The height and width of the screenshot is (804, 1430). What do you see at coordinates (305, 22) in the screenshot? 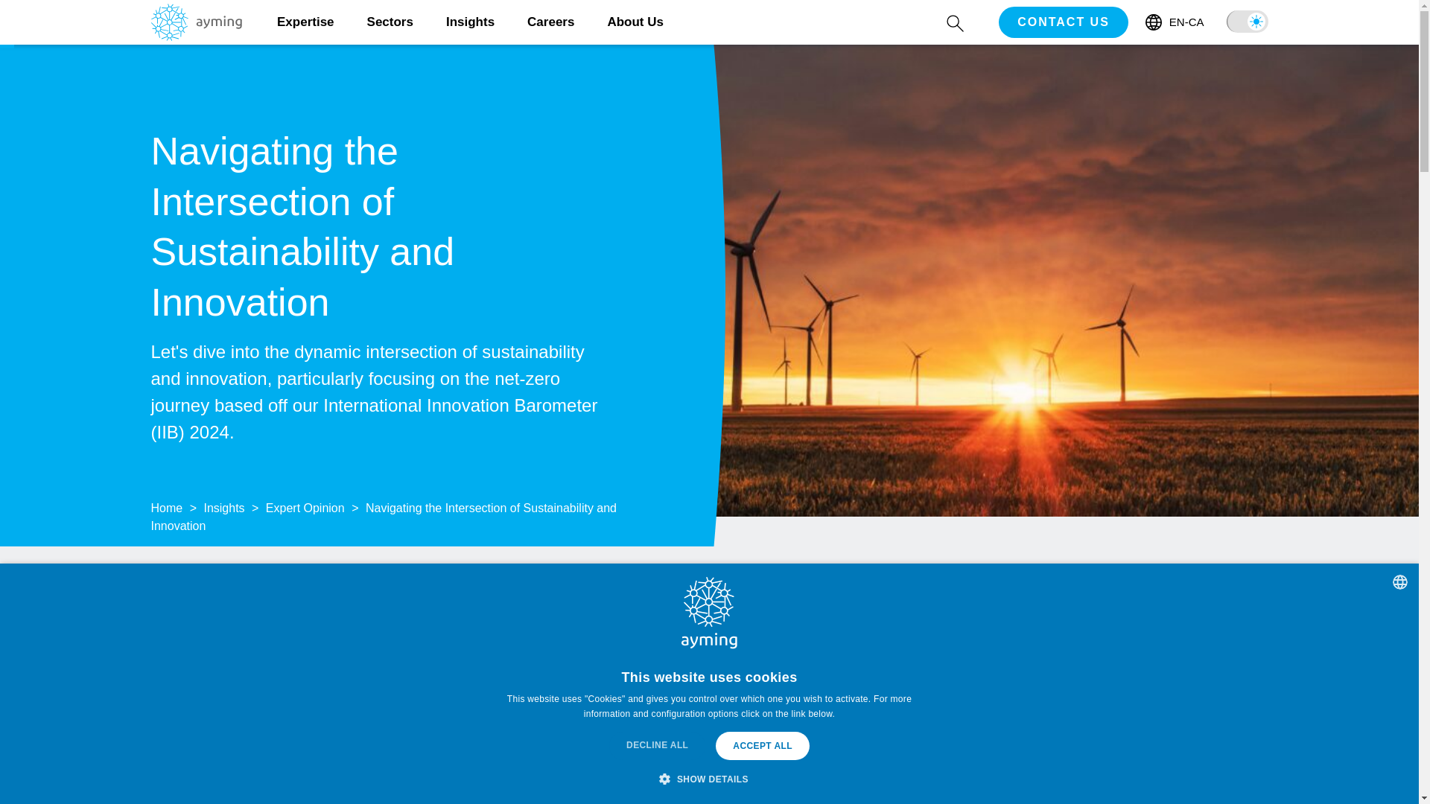
I see `Expertise` at bounding box center [305, 22].